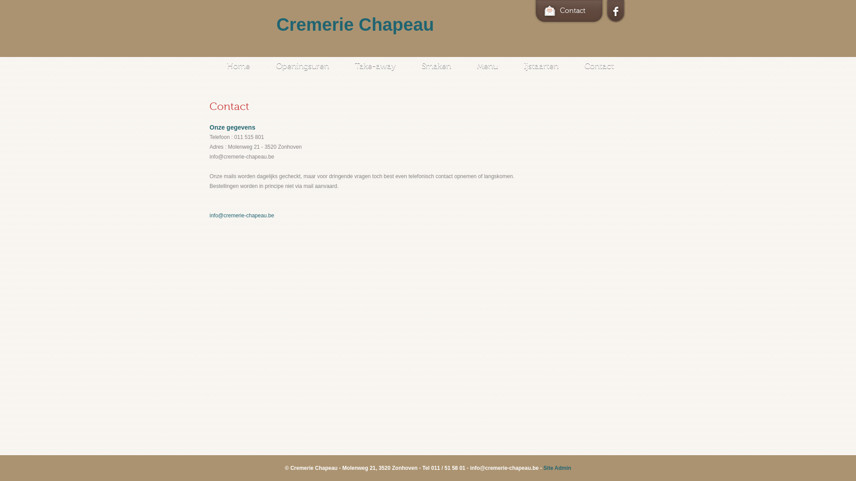 The height and width of the screenshot is (481, 856). I want to click on Ijstaarten, so click(541, 66).